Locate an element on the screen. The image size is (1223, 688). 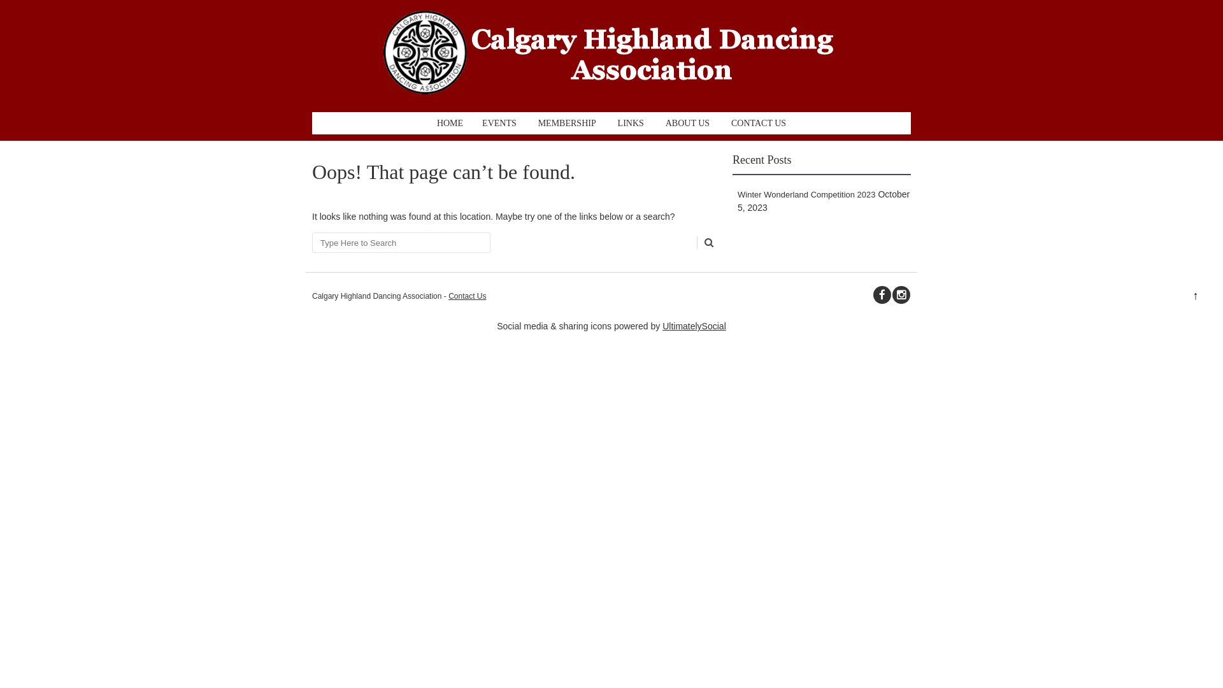
Winter Wonderland Competition 2023 is located at coordinates (806, 195).